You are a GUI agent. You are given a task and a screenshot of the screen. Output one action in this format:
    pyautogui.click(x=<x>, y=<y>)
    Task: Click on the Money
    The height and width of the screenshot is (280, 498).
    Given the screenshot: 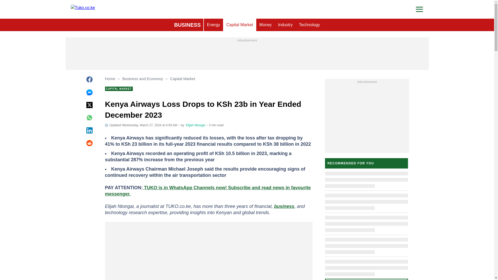 What is the action you would take?
    pyautogui.click(x=266, y=25)
    